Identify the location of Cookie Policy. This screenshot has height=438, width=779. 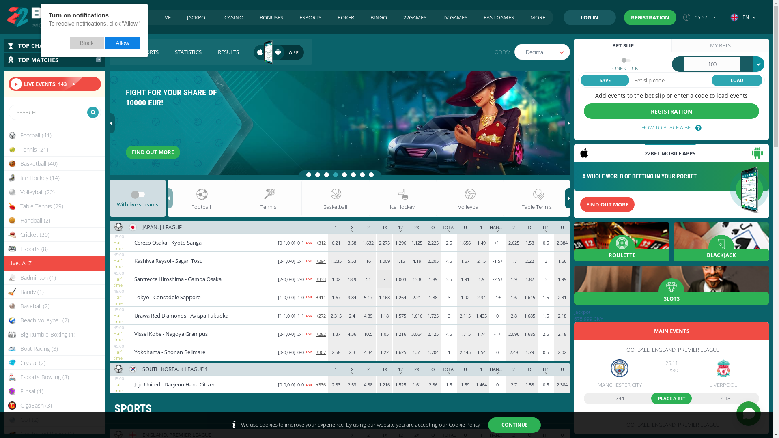
(464, 425).